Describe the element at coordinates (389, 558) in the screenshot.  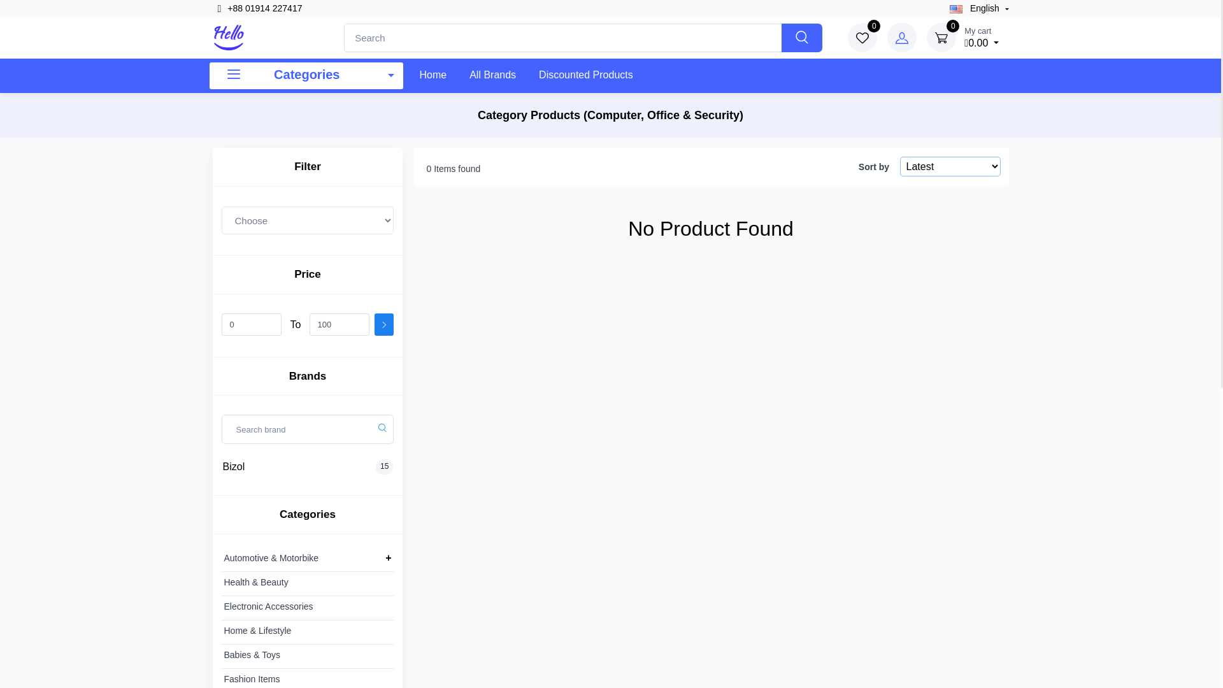
I see `+` at that location.